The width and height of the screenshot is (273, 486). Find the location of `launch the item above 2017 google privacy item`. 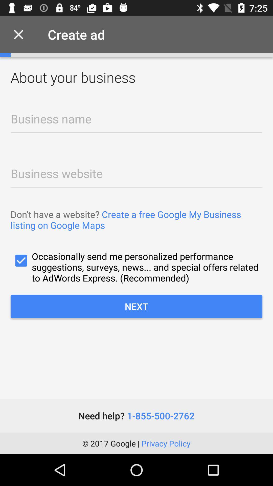

launch the item above 2017 google privacy item is located at coordinates (136, 416).